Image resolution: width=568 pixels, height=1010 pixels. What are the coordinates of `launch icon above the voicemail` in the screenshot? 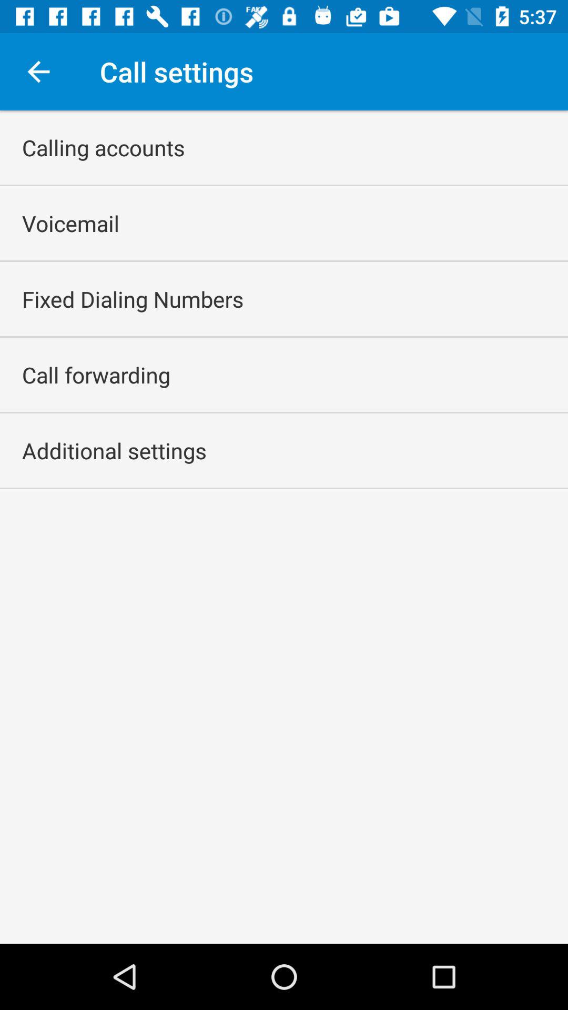 It's located at (103, 147).